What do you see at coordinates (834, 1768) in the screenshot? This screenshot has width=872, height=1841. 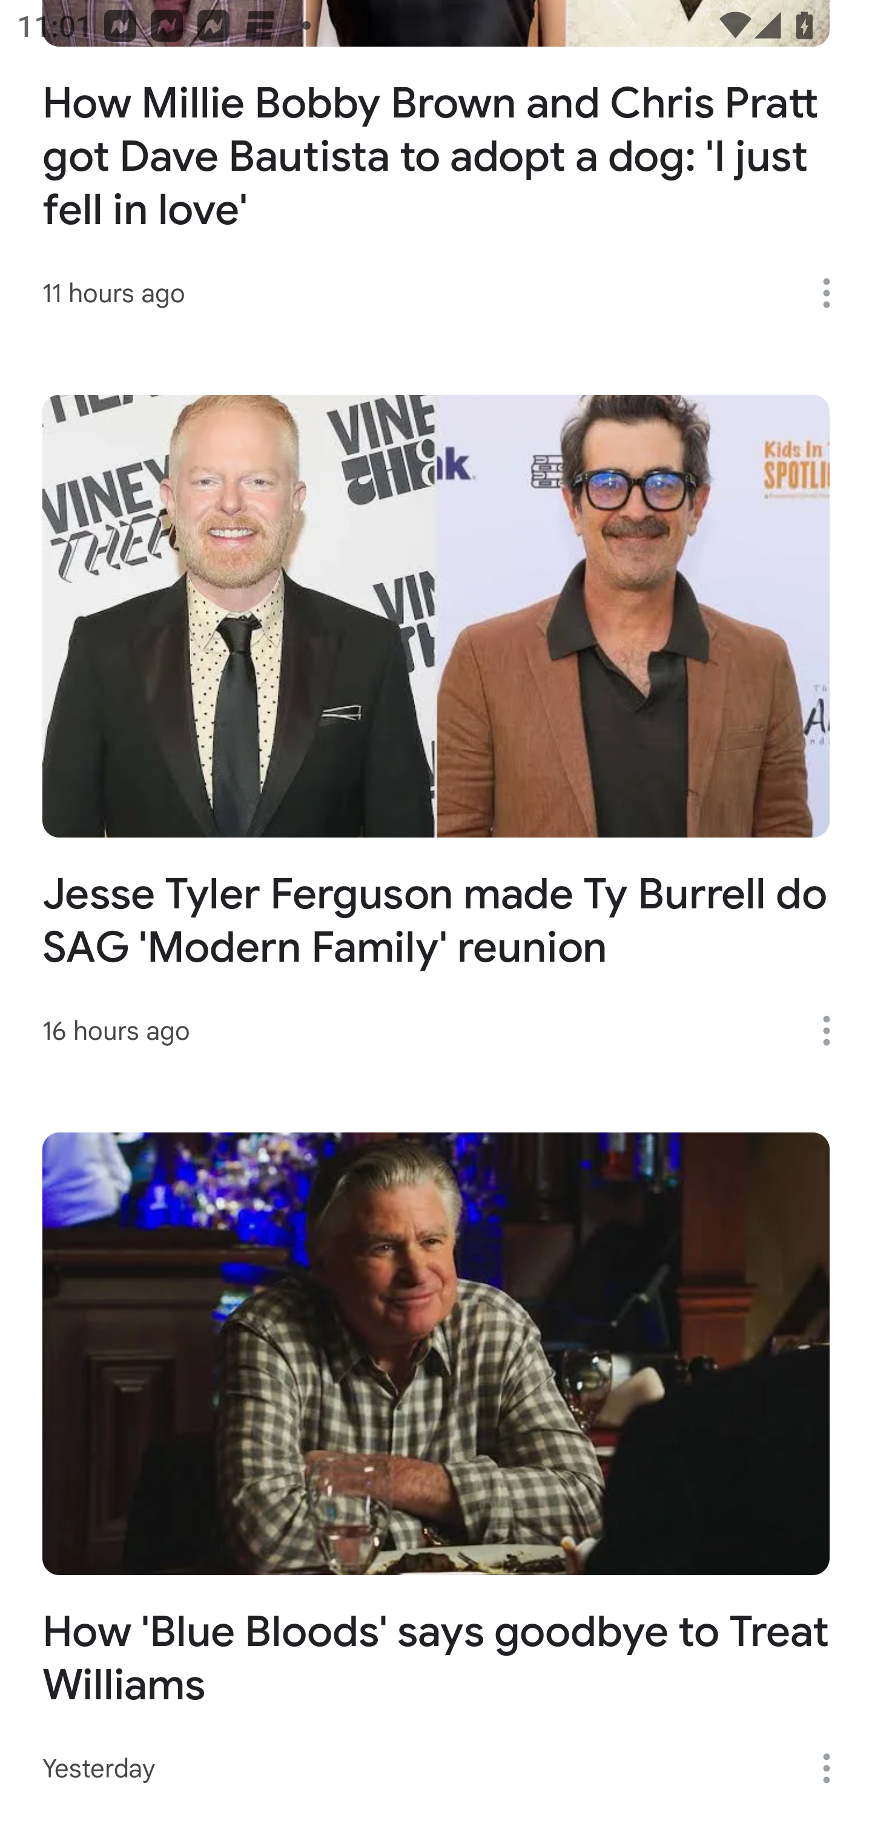 I see `More options` at bounding box center [834, 1768].